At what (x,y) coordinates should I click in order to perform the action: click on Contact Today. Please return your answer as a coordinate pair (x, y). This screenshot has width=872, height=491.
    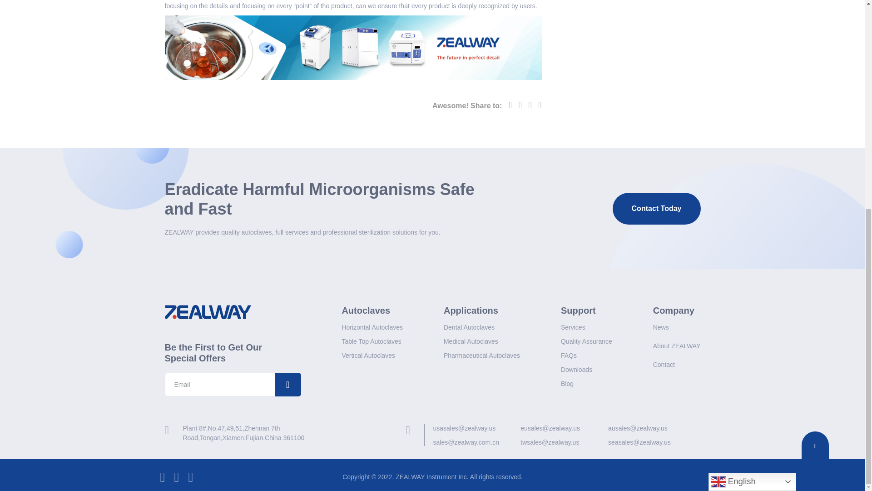
    Looking at the image, I should click on (657, 208).